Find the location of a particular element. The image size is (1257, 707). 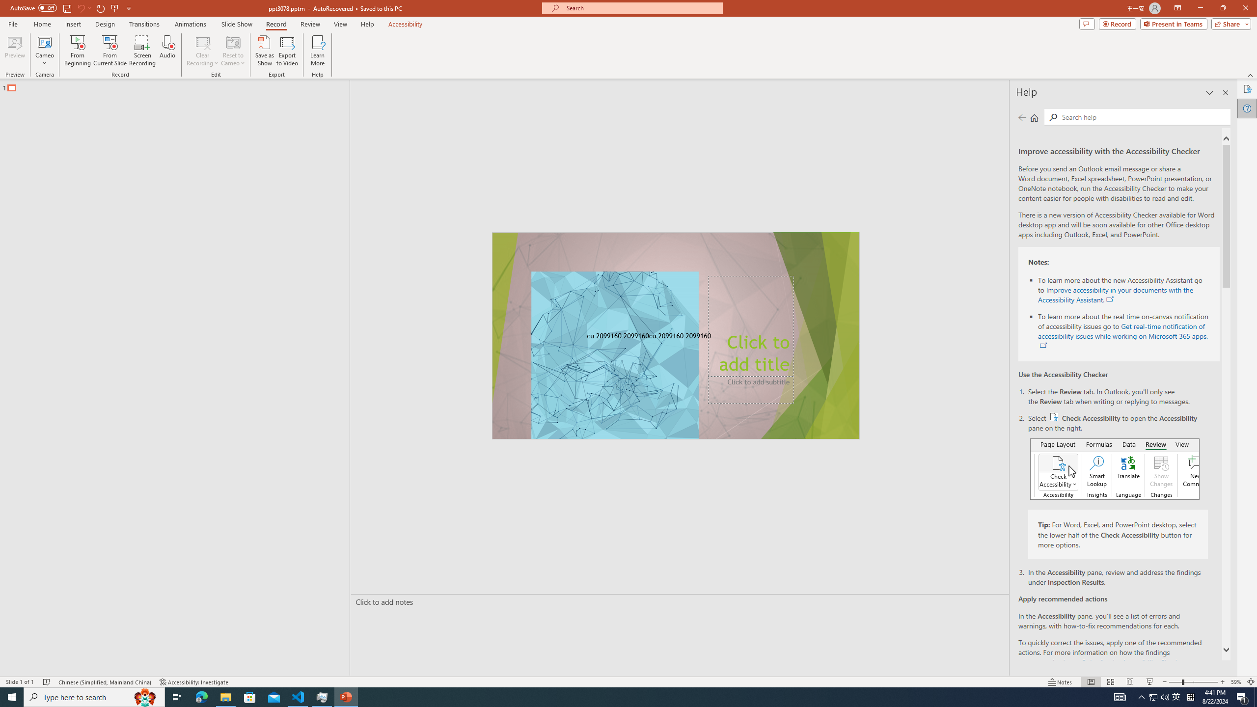

Outline is located at coordinates (179, 85).